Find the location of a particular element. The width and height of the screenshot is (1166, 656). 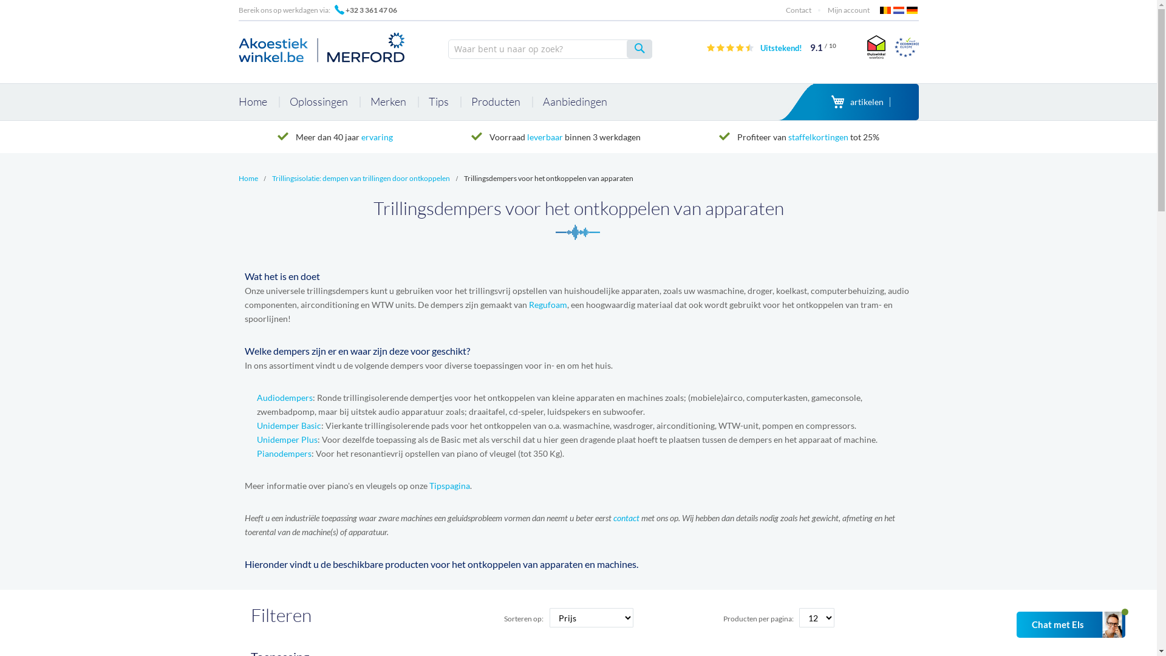

Pianodempers is located at coordinates (284, 453).